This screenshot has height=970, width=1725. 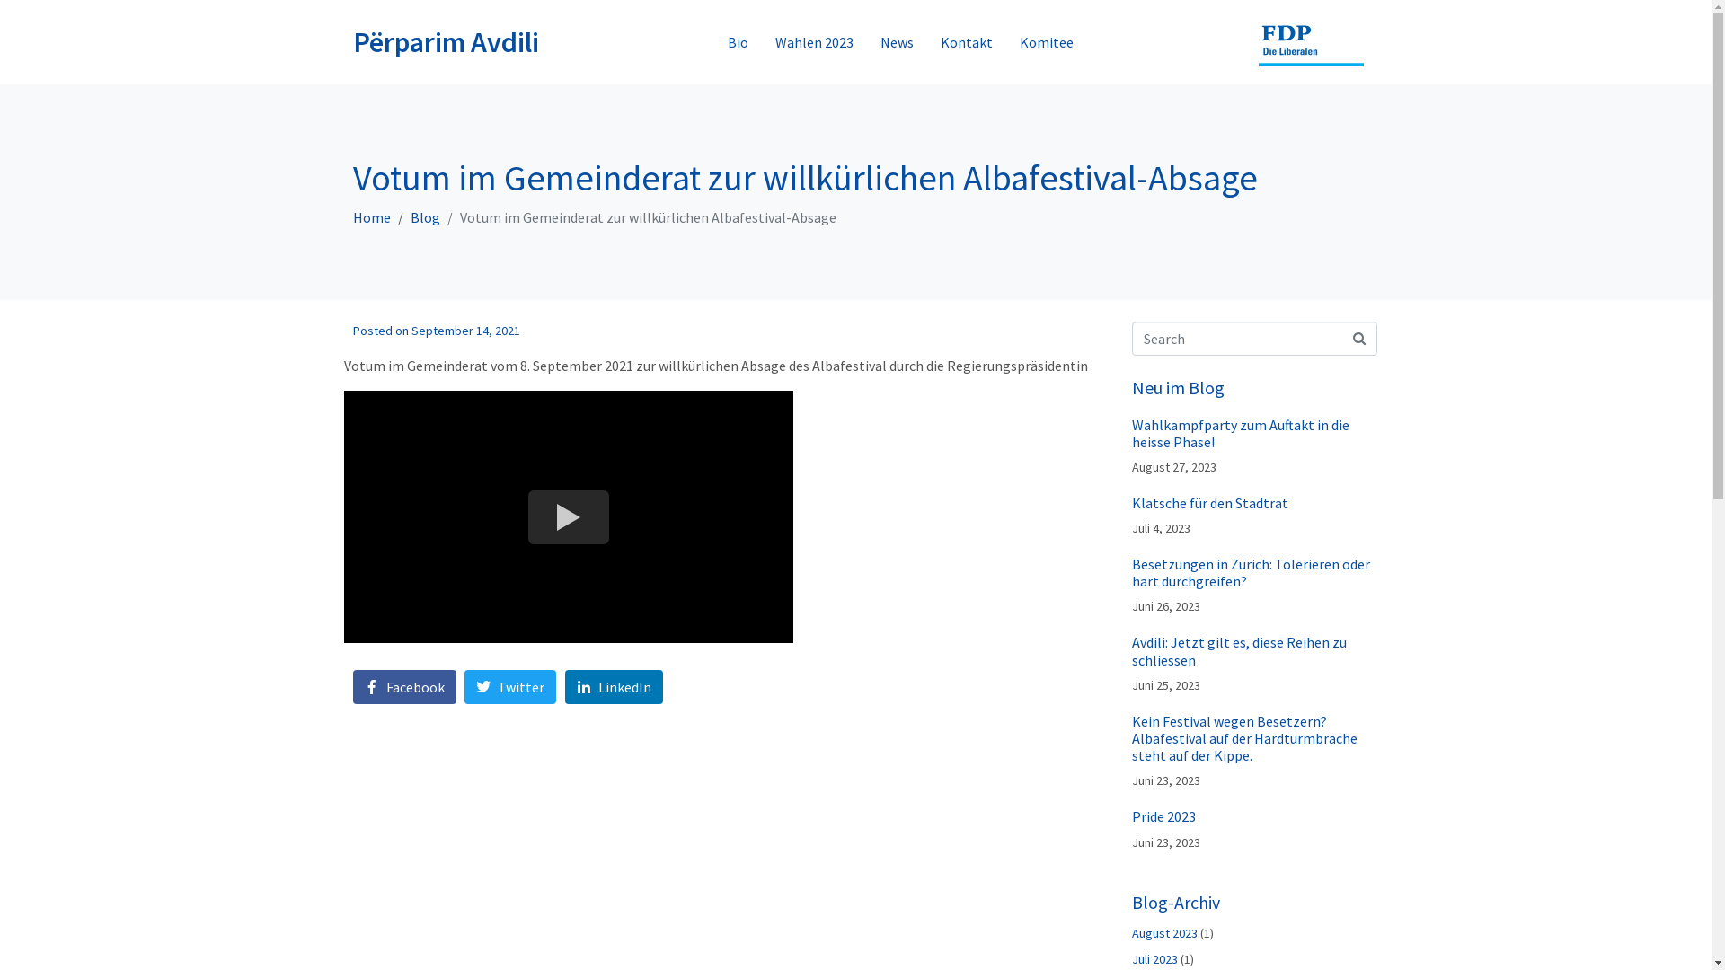 I want to click on Facebook, so click(x=403, y=688).